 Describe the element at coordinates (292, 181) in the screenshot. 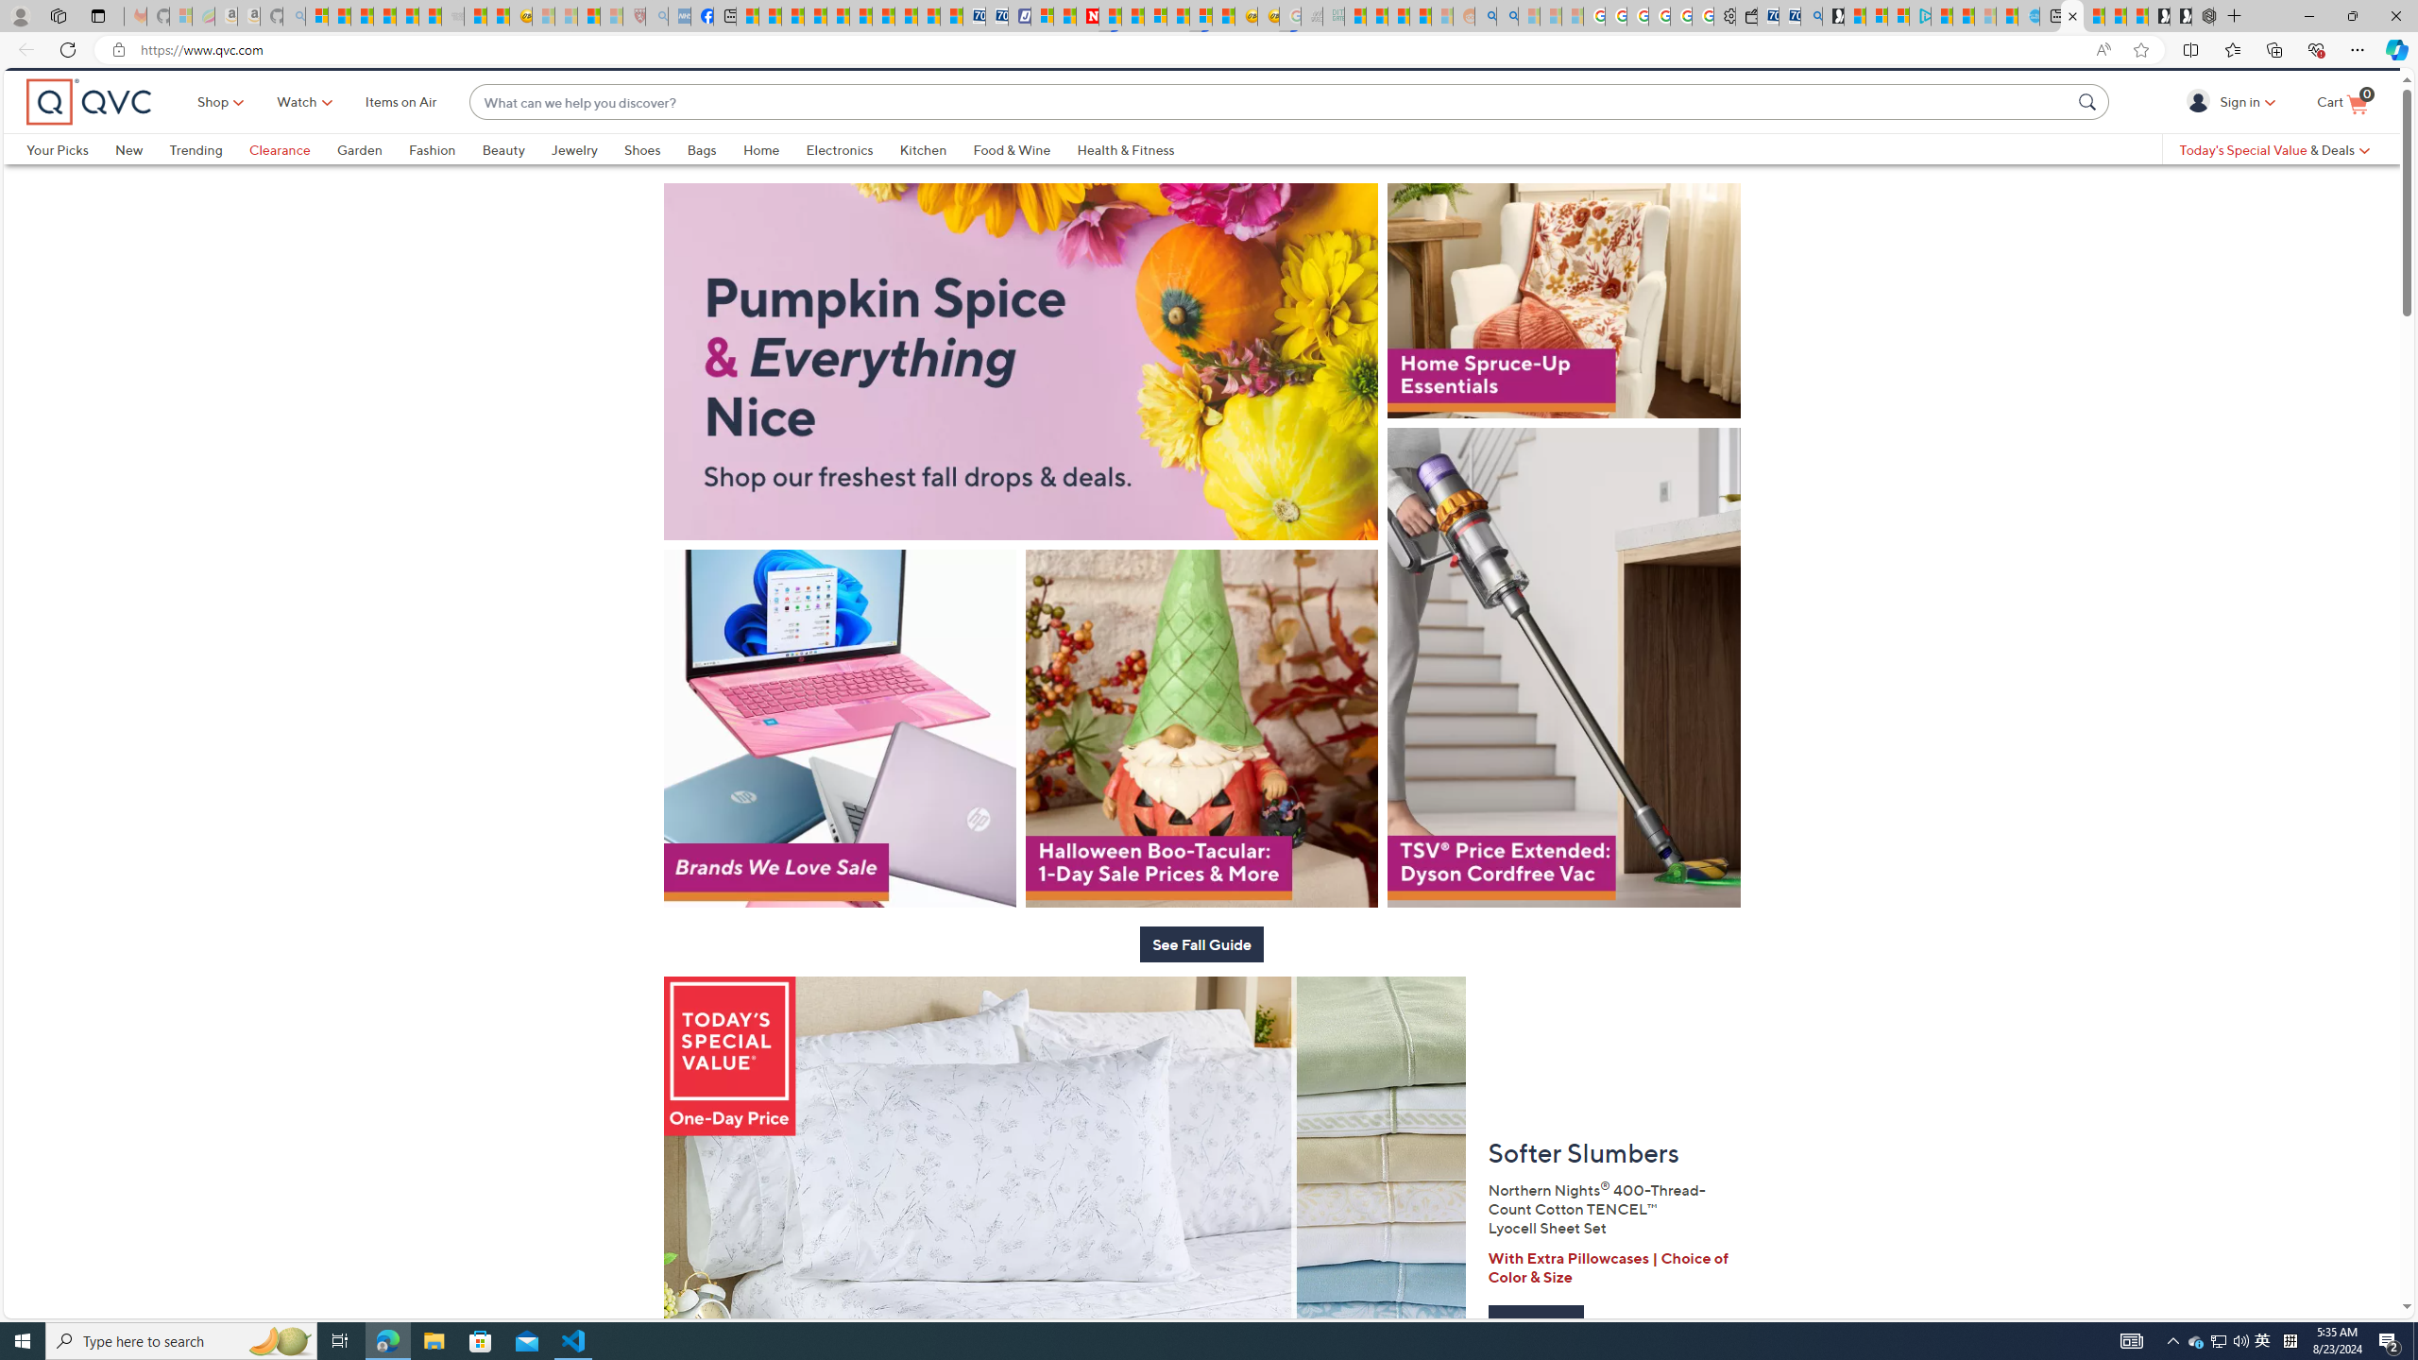

I see `Clearance` at that location.